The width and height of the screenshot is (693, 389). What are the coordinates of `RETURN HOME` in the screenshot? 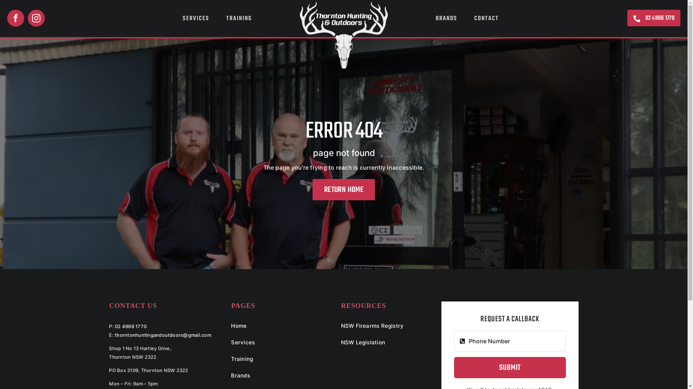 It's located at (344, 189).